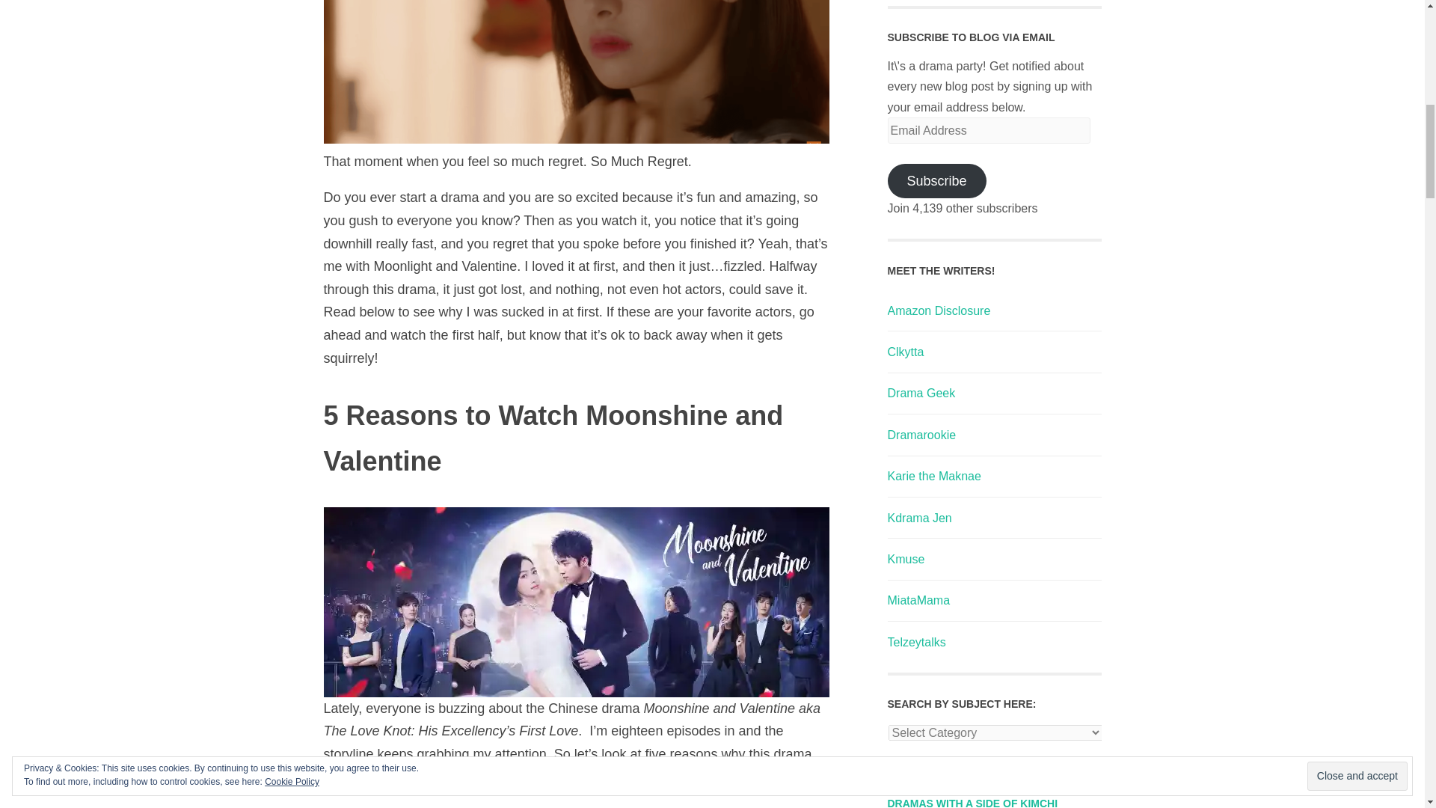 The width and height of the screenshot is (1436, 808). I want to click on Clkytta, so click(905, 352).